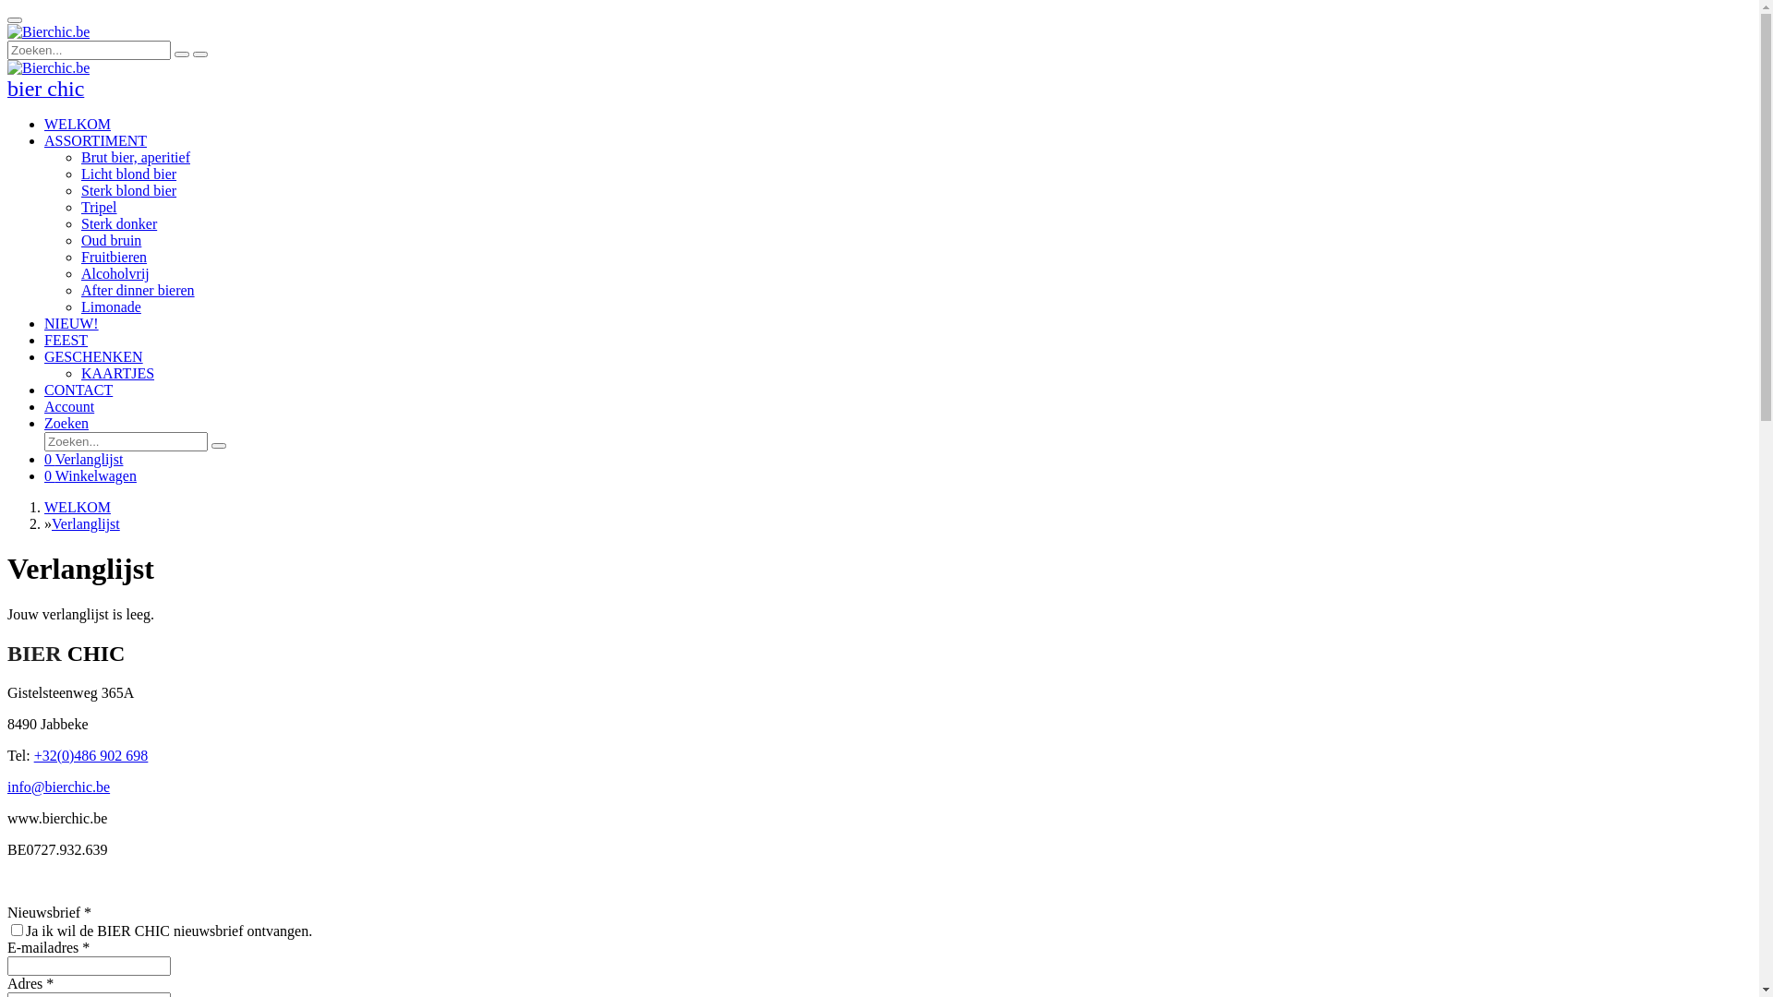  What do you see at coordinates (129, 174) in the screenshot?
I see `Licht blond bier` at bounding box center [129, 174].